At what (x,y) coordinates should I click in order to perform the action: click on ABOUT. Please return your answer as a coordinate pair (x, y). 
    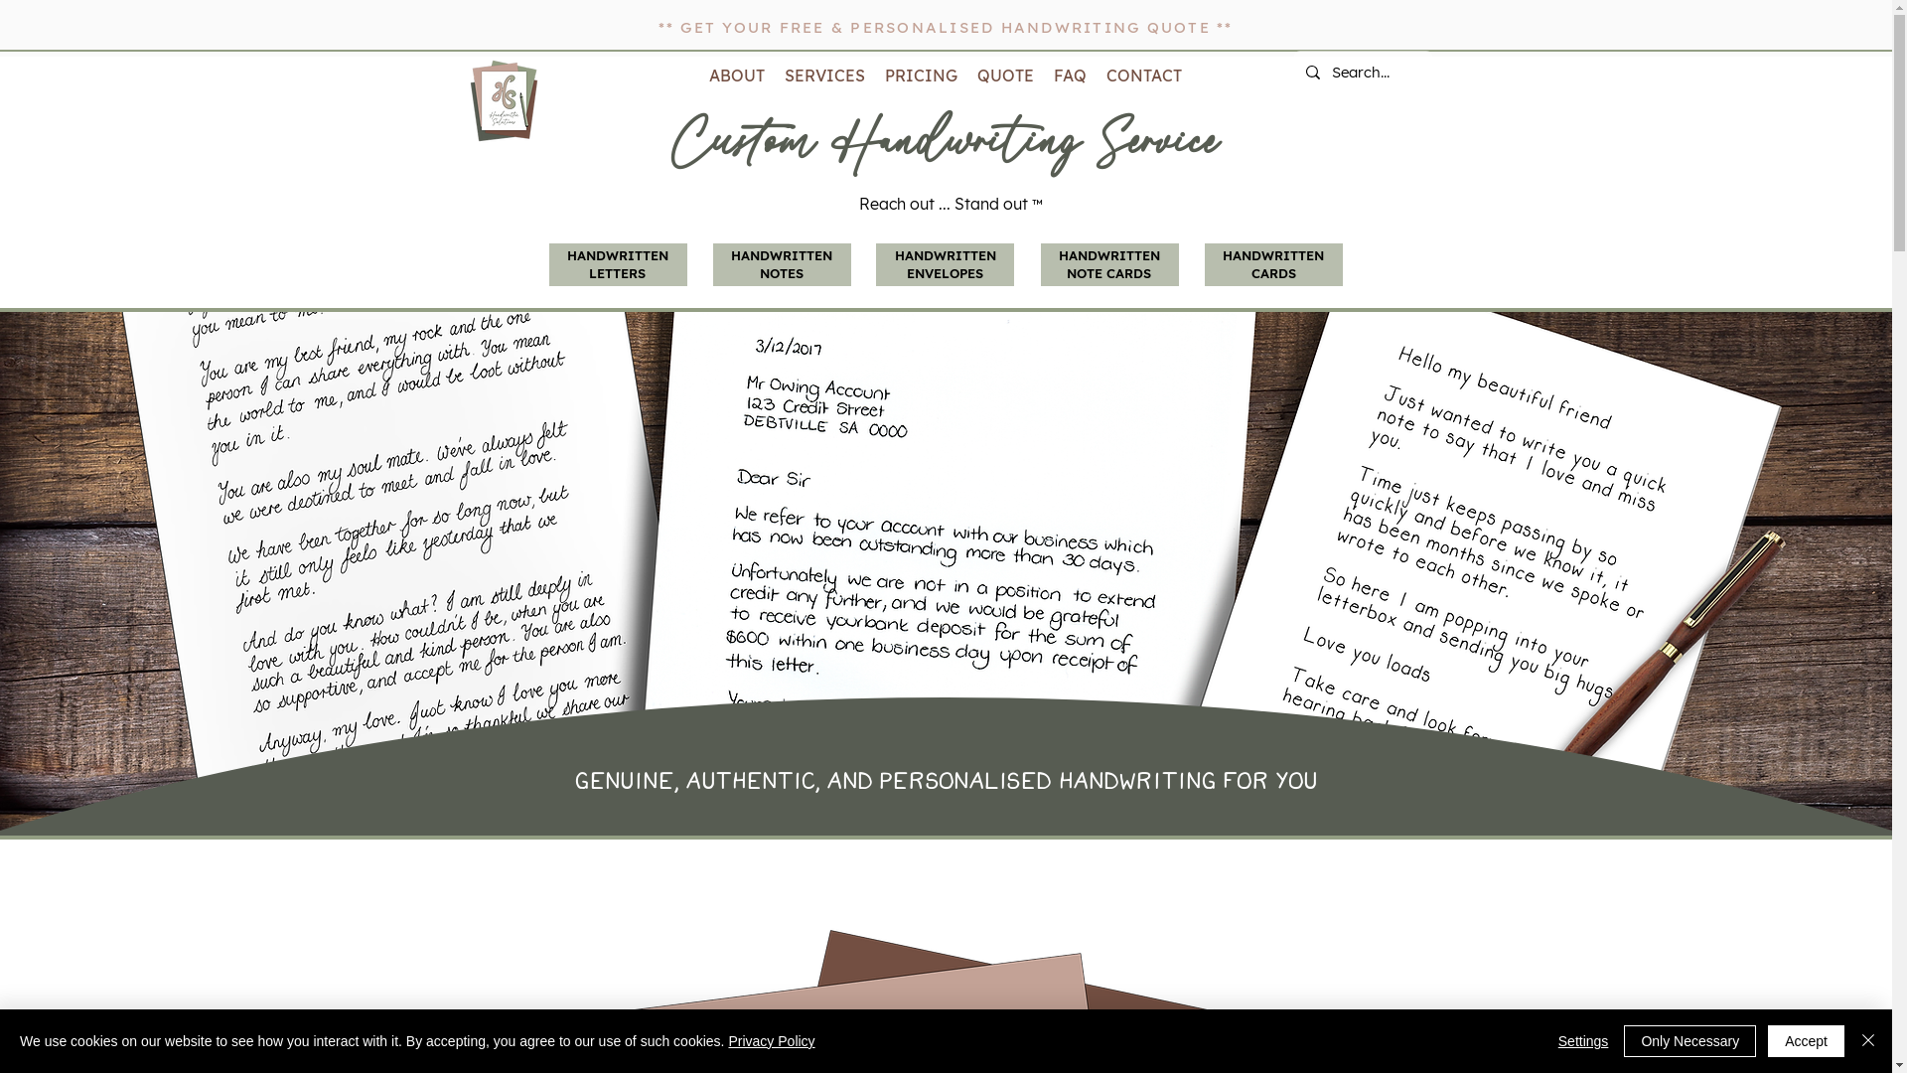
    Looking at the image, I should click on (737, 76).